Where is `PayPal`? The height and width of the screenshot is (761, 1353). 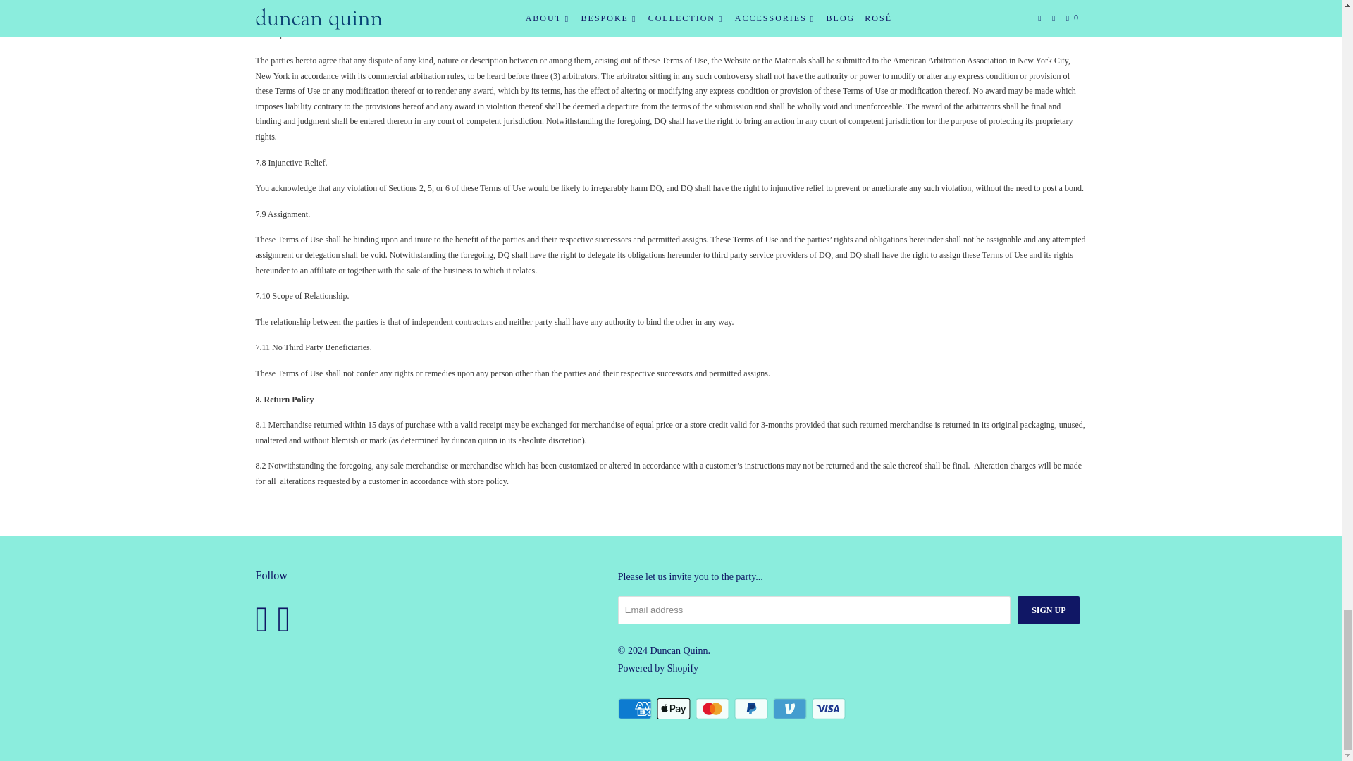 PayPal is located at coordinates (753, 709).